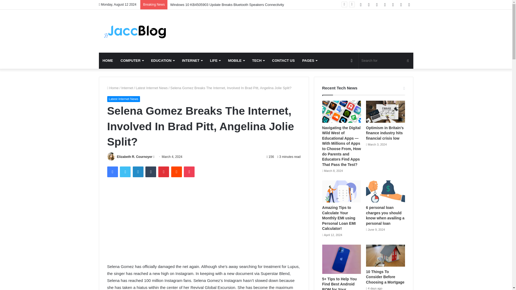 The width and height of the screenshot is (516, 290). What do you see at coordinates (162, 60) in the screenshot?
I see `EDUCATION` at bounding box center [162, 60].